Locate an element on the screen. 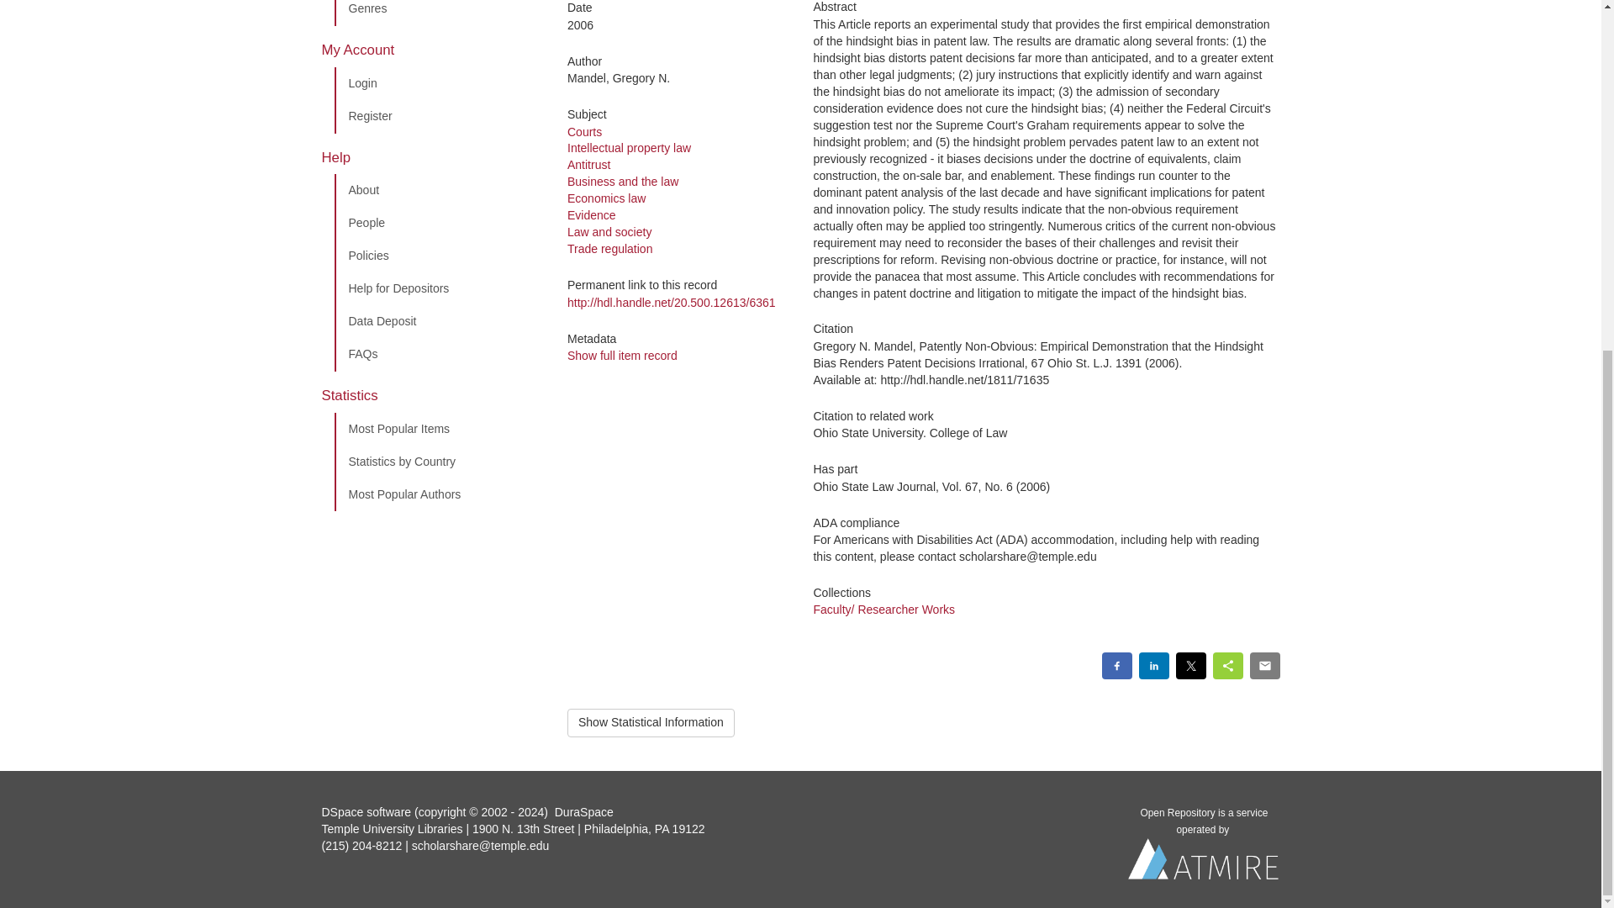 Image resolution: width=1614 pixels, height=908 pixels. Login is located at coordinates (438, 83).